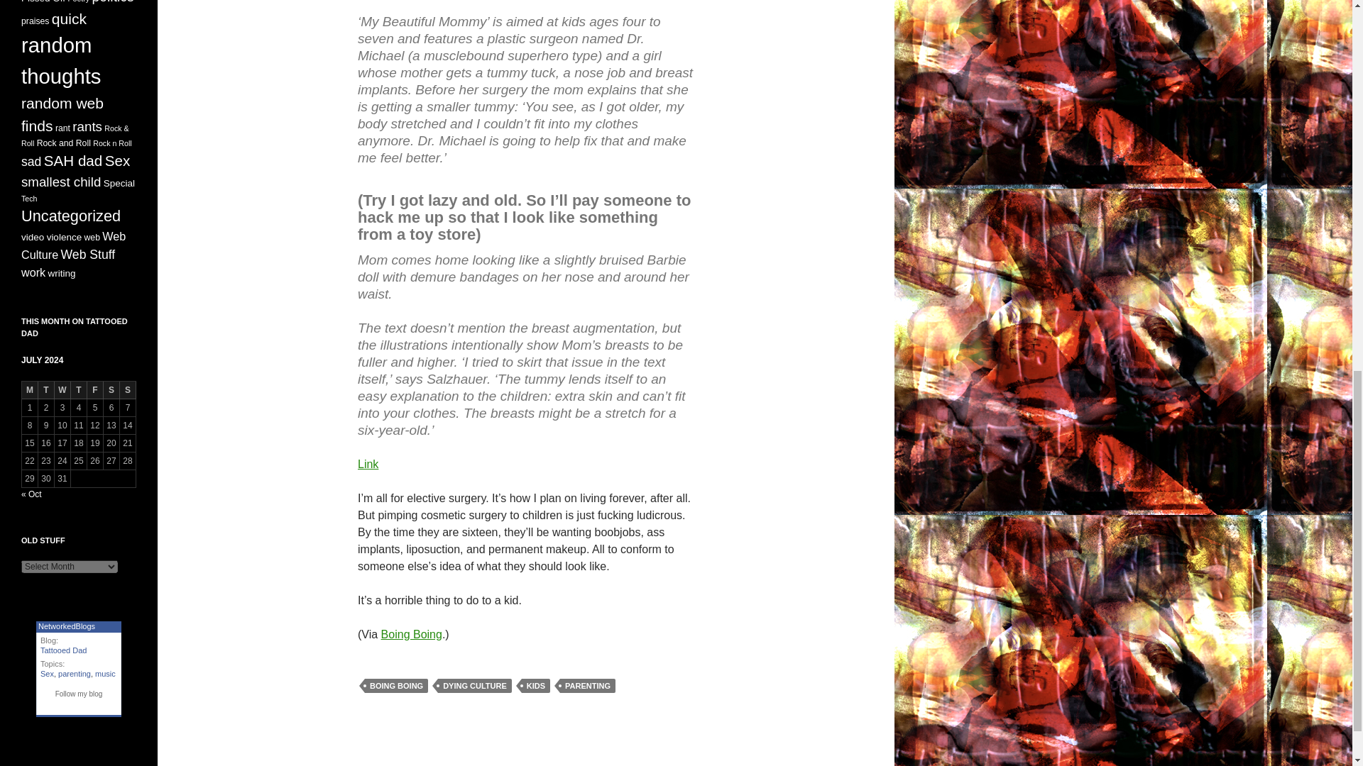 The height and width of the screenshot is (766, 1363). What do you see at coordinates (368, 464) in the screenshot?
I see `Link` at bounding box center [368, 464].